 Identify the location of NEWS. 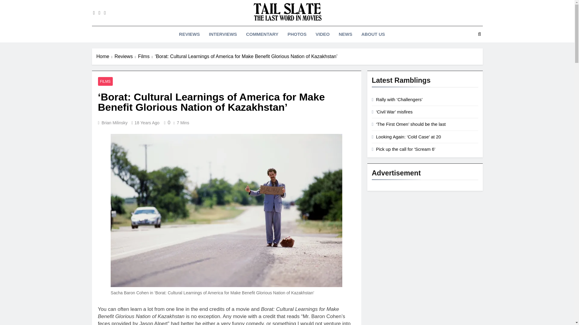
(345, 34).